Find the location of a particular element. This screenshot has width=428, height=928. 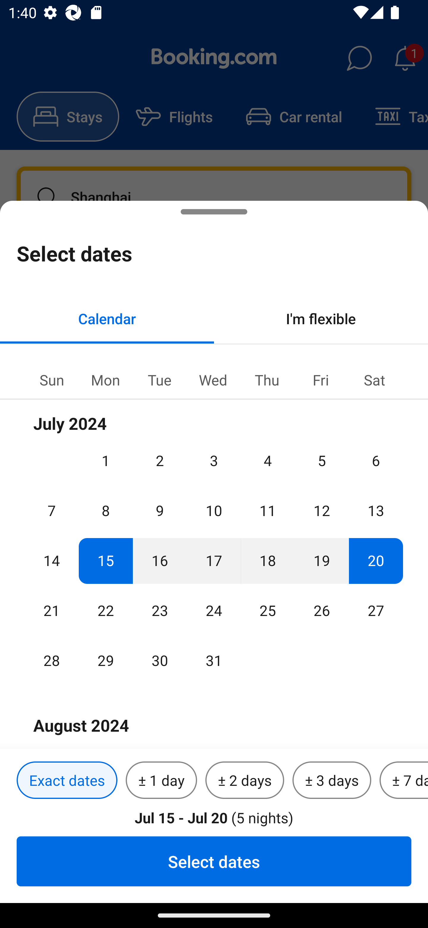

Select dates is located at coordinates (214, 861).